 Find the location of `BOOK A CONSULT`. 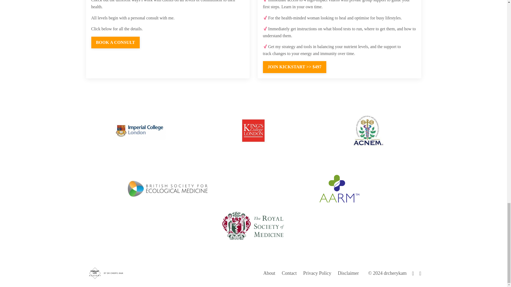

BOOK A CONSULT is located at coordinates (115, 43).